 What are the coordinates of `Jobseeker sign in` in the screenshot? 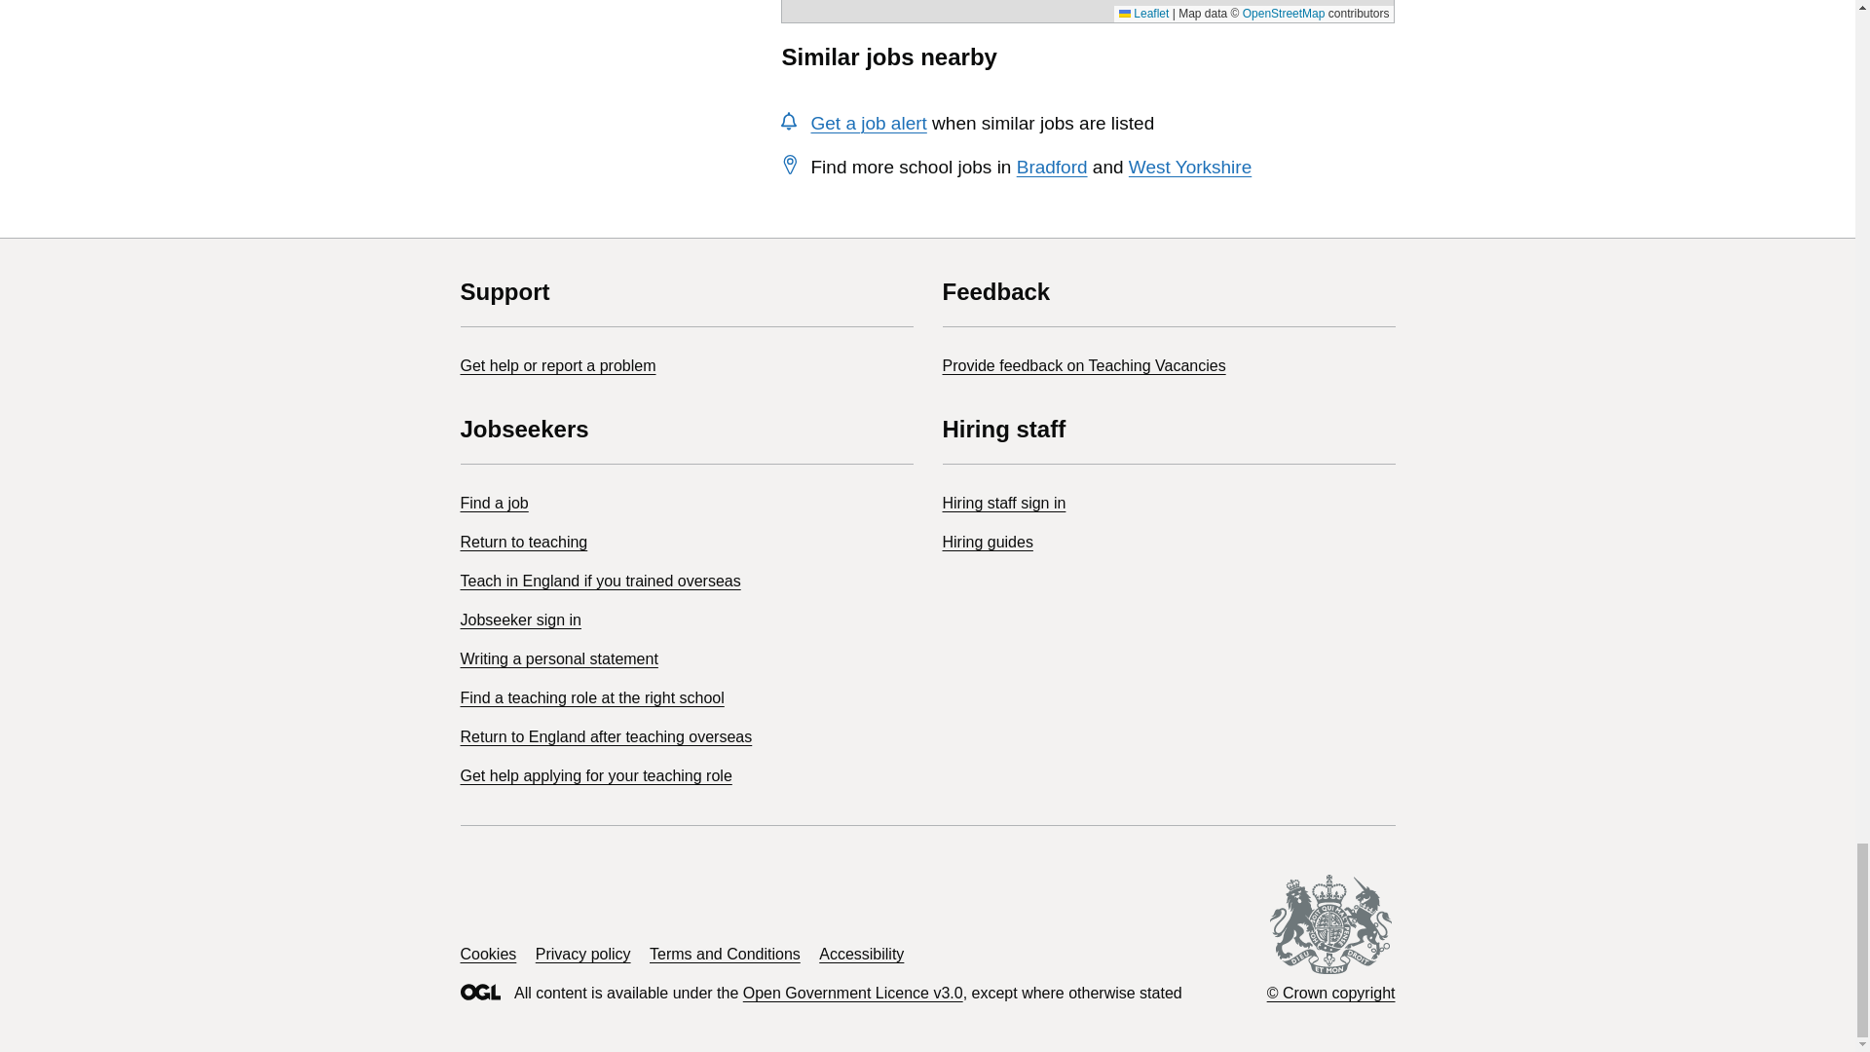 It's located at (520, 620).